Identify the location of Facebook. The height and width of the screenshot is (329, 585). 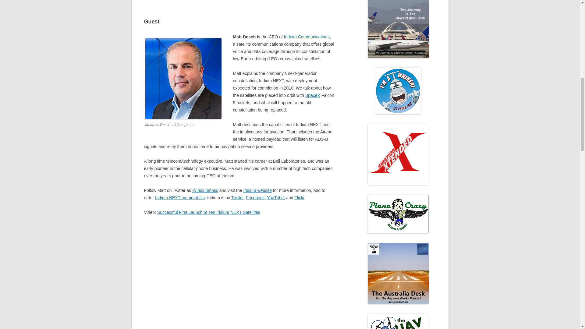
(255, 197).